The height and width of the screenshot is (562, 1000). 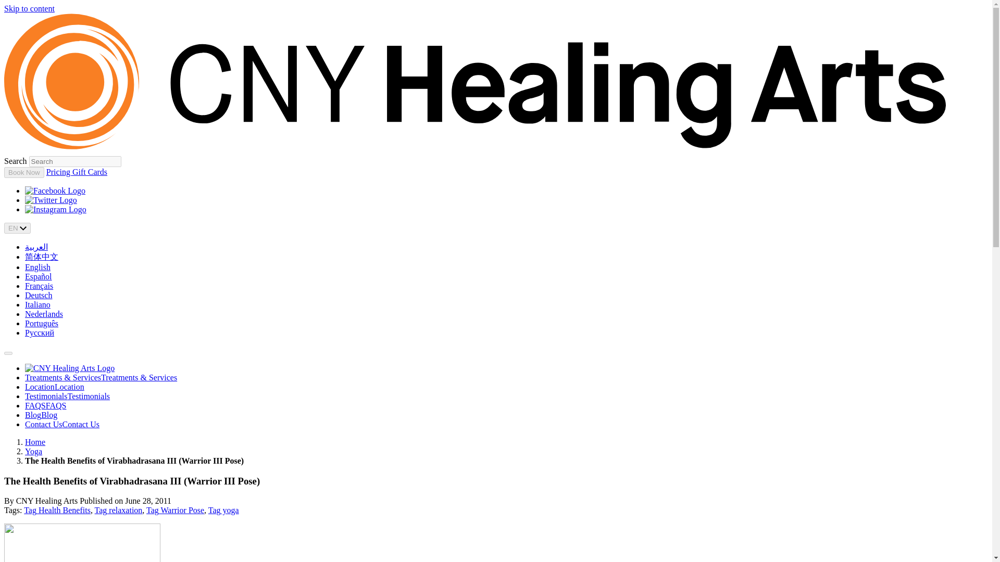 What do you see at coordinates (37, 267) in the screenshot?
I see `English` at bounding box center [37, 267].